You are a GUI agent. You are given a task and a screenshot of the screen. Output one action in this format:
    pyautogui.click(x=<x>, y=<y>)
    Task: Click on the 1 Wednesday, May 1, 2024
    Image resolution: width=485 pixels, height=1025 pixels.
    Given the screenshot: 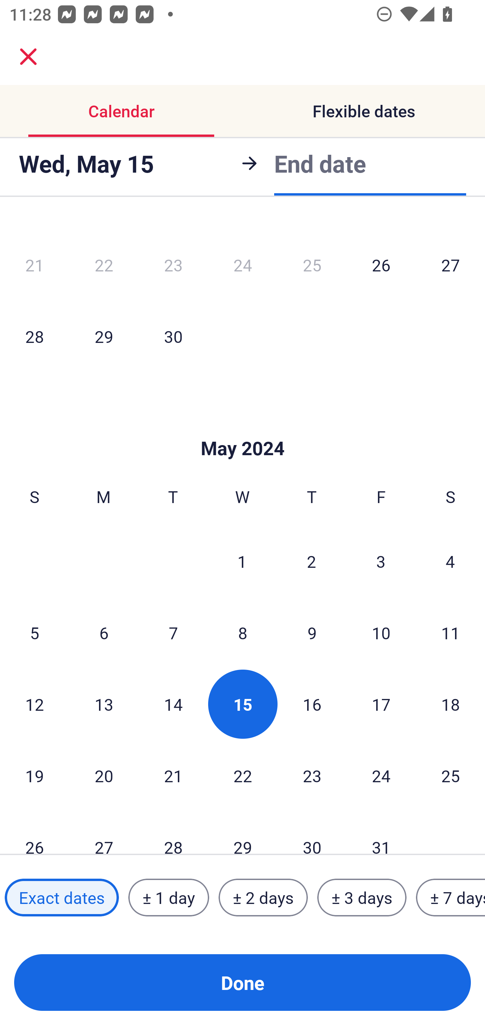 What is the action you would take?
    pyautogui.click(x=242, y=561)
    